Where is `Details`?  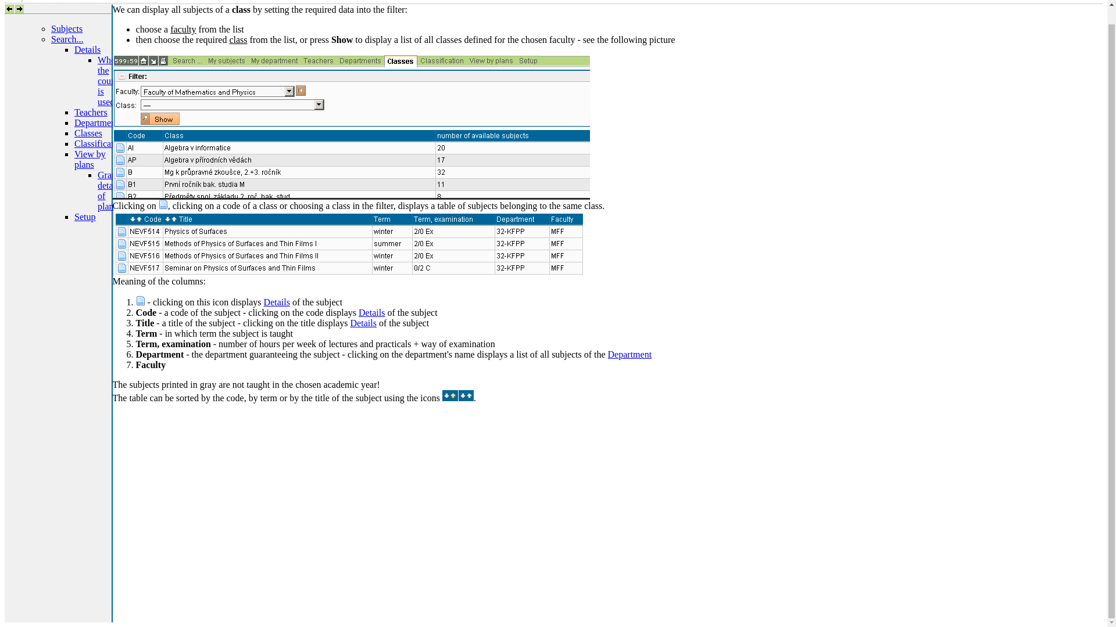
Details is located at coordinates (363, 323).